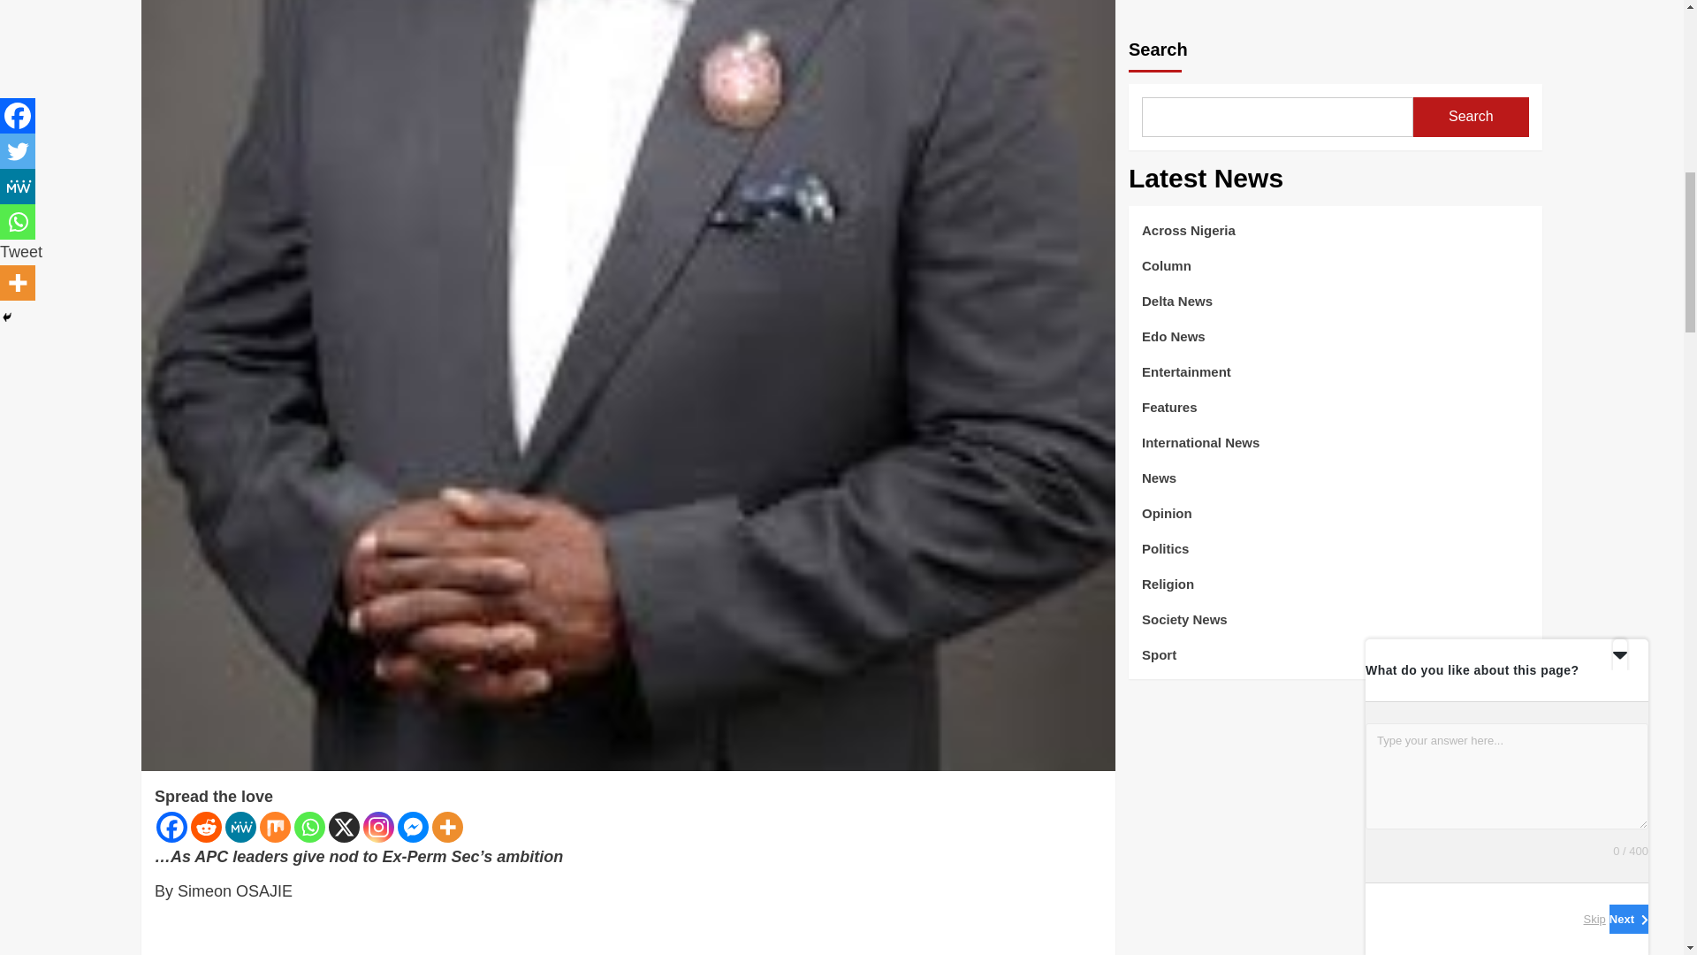  Describe the element at coordinates (447, 827) in the screenshot. I see `More` at that location.